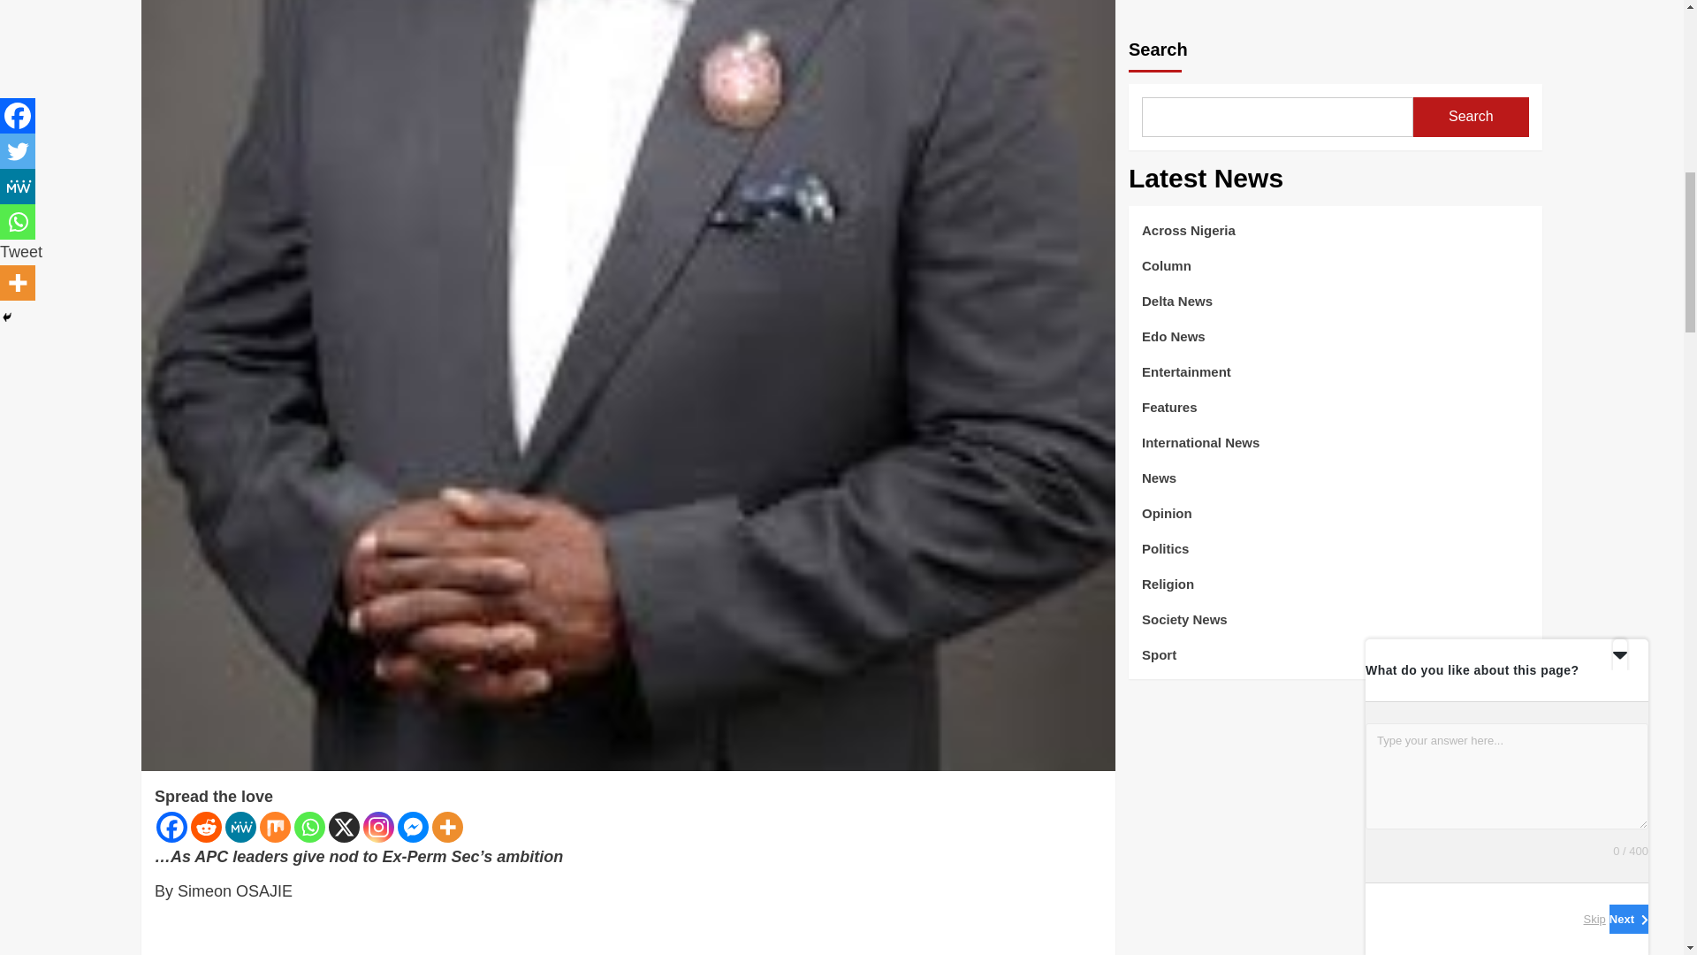  Describe the element at coordinates (447, 827) in the screenshot. I see `More` at that location.